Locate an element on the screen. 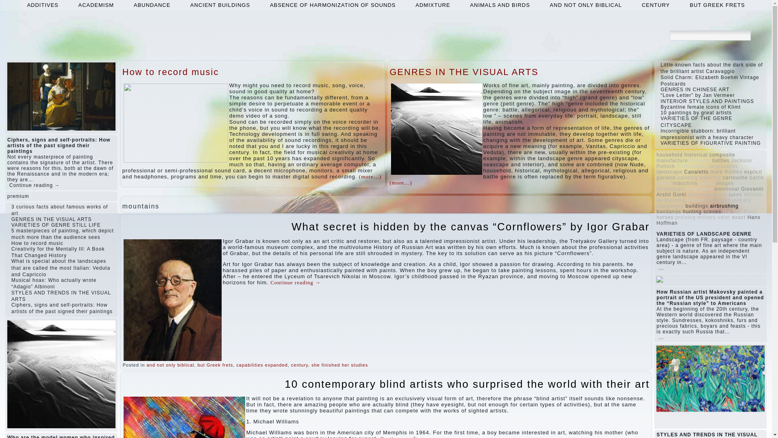 This screenshot has height=438, width=778. ANIMALS AND BIRDS is located at coordinates (500, 5).